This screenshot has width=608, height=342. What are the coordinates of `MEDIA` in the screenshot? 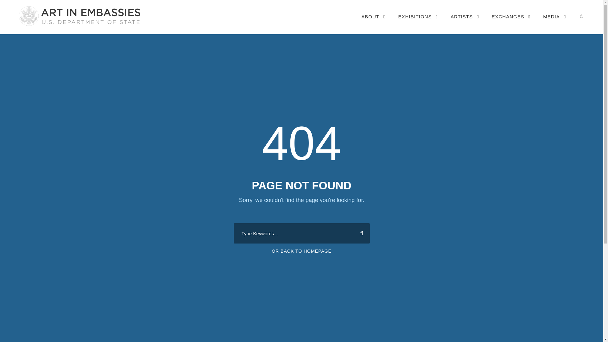 It's located at (554, 23).